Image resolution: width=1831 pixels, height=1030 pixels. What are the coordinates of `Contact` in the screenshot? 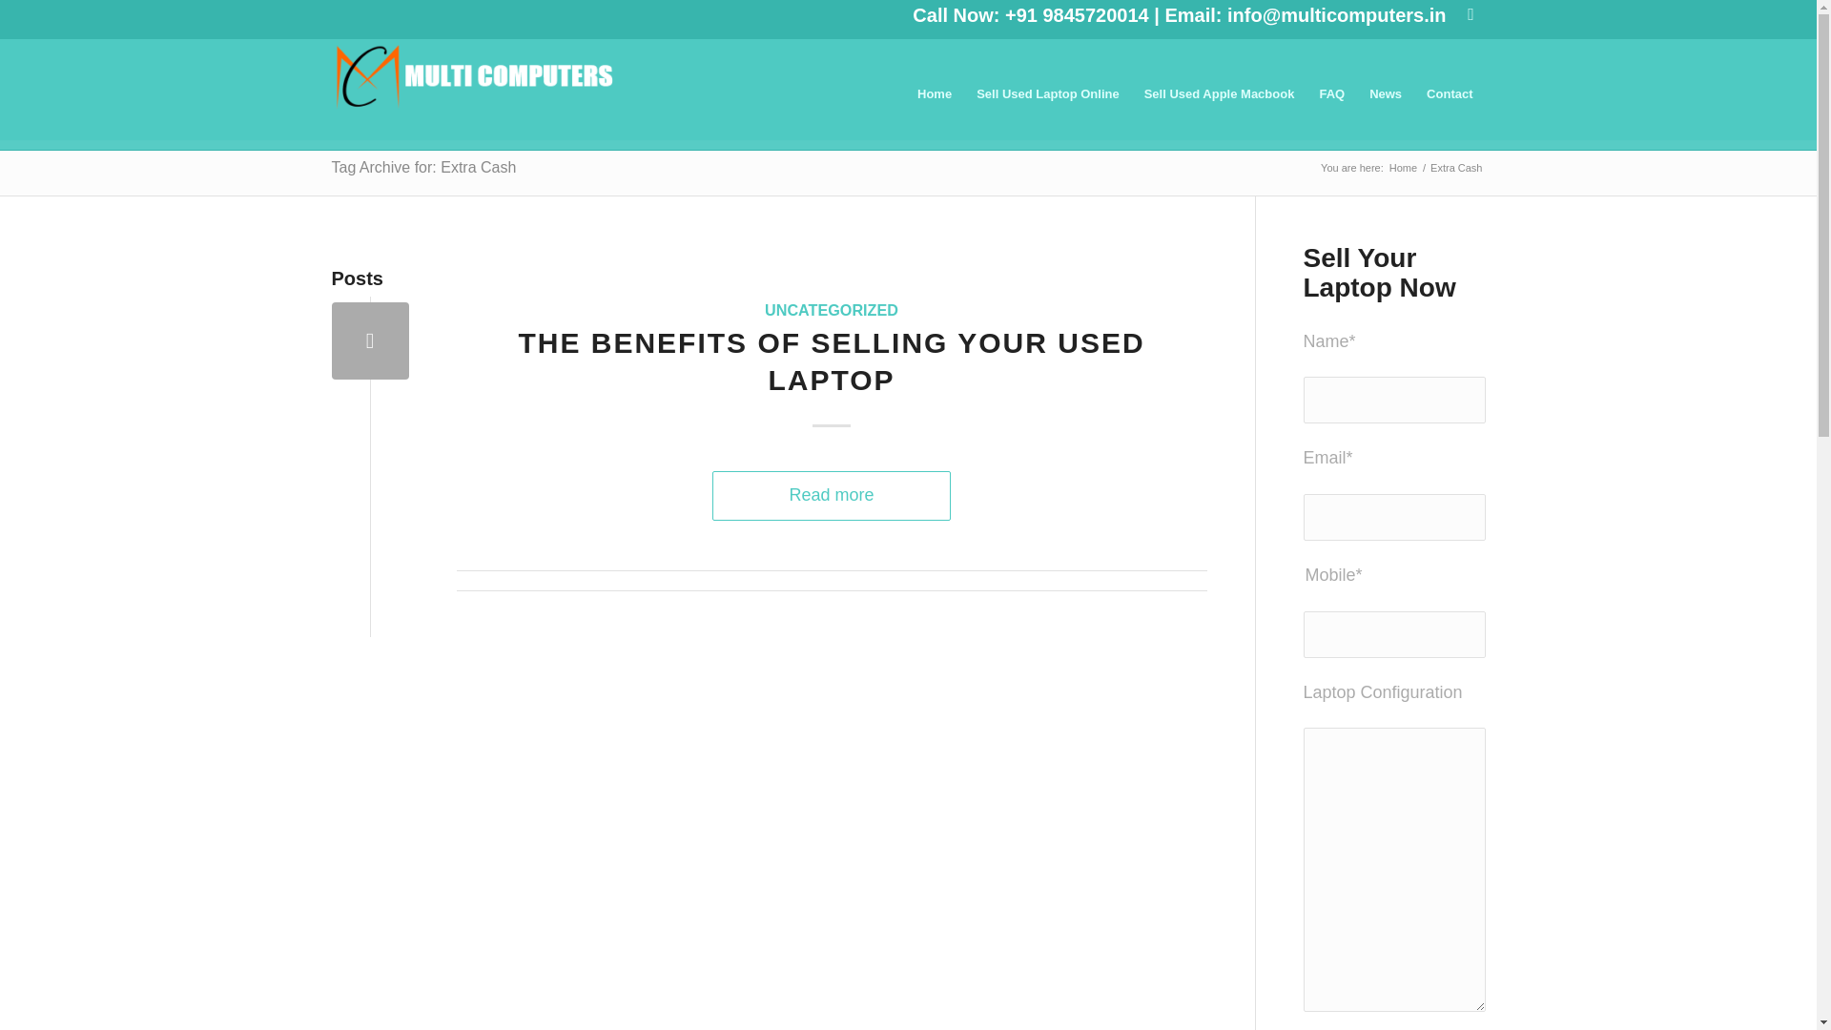 It's located at (1450, 93).